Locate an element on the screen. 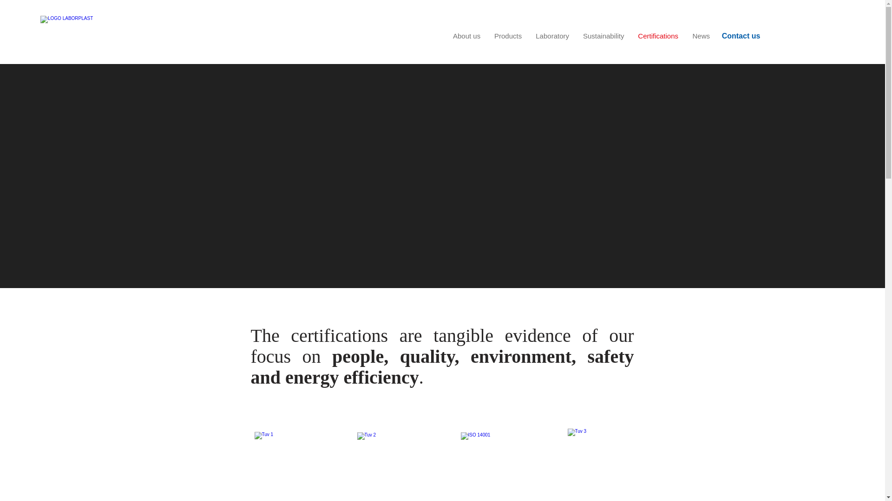 This screenshot has height=501, width=892. ISO 45001.jpg is located at coordinates (400, 455).